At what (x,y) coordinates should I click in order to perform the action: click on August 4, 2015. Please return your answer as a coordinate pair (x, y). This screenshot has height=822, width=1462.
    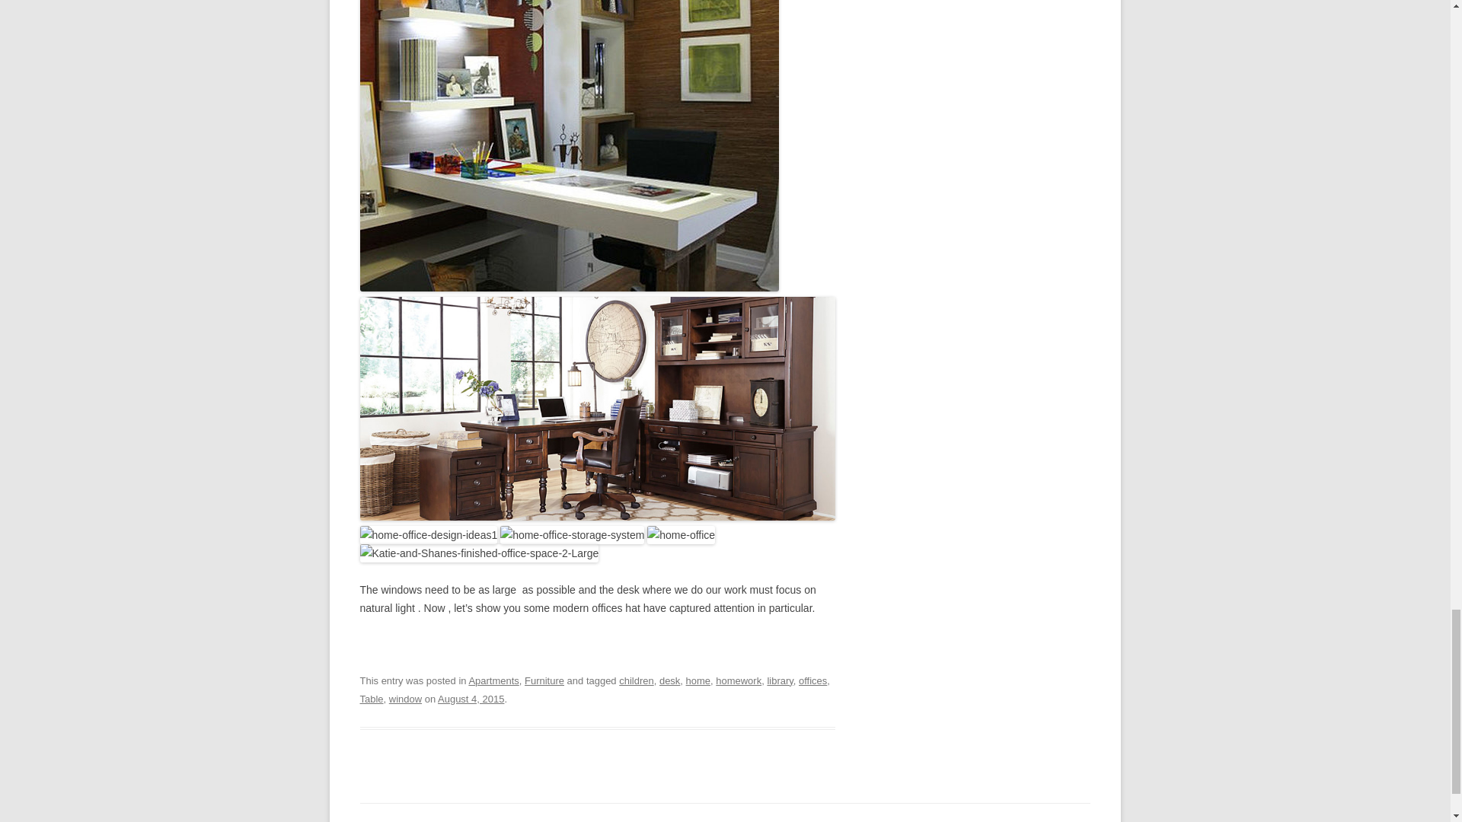
    Looking at the image, I should click on (471, 699).